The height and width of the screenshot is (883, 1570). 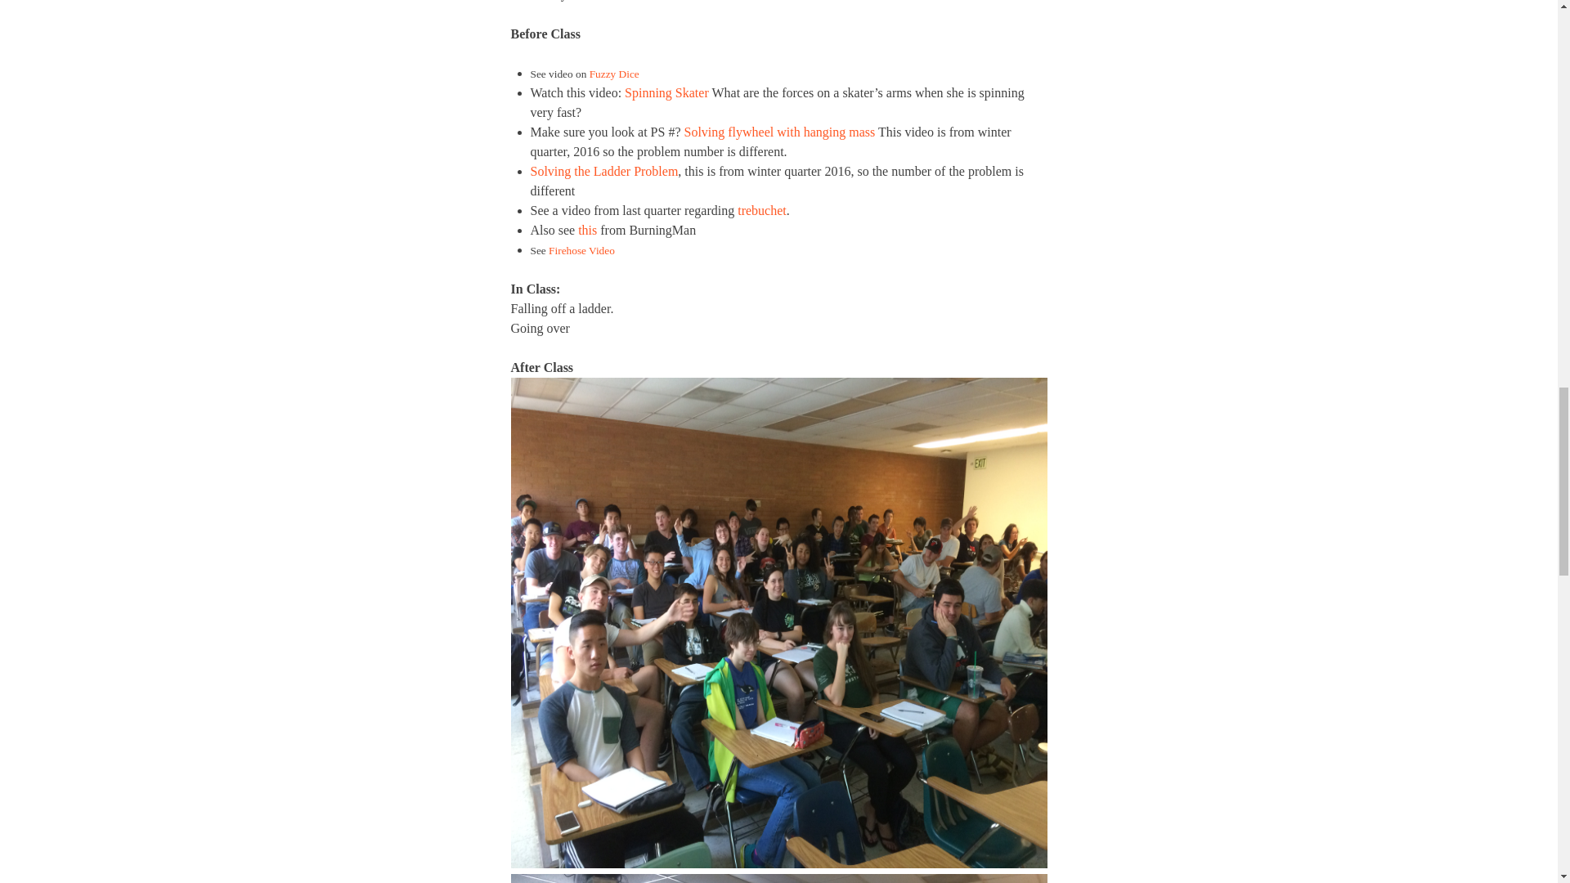 I want to click on class right.jpg, so click(x=778, y=878).